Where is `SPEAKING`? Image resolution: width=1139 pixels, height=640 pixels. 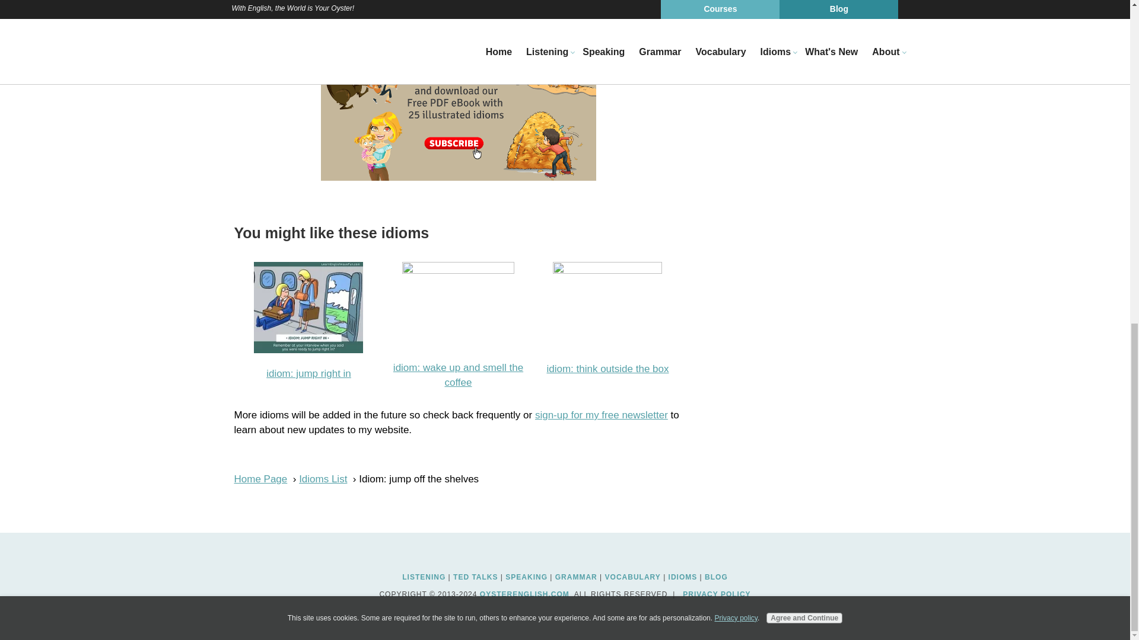
SPEAKING is located at coordinates (527, 577).